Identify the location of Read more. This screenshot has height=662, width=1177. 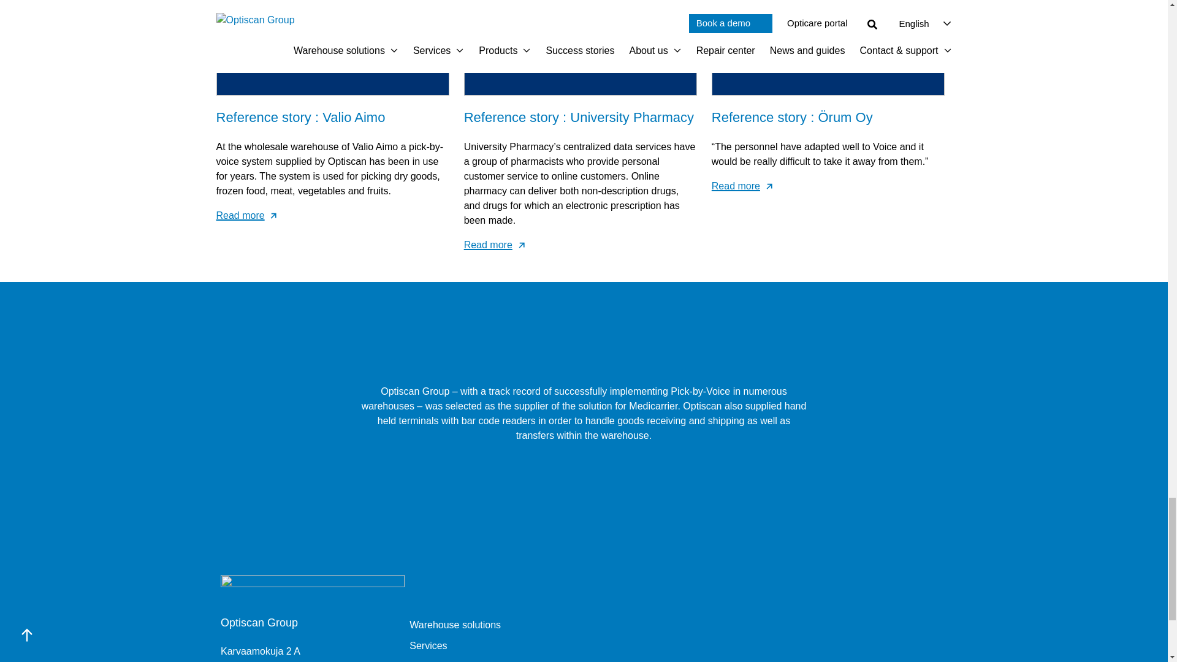
(332, 216).